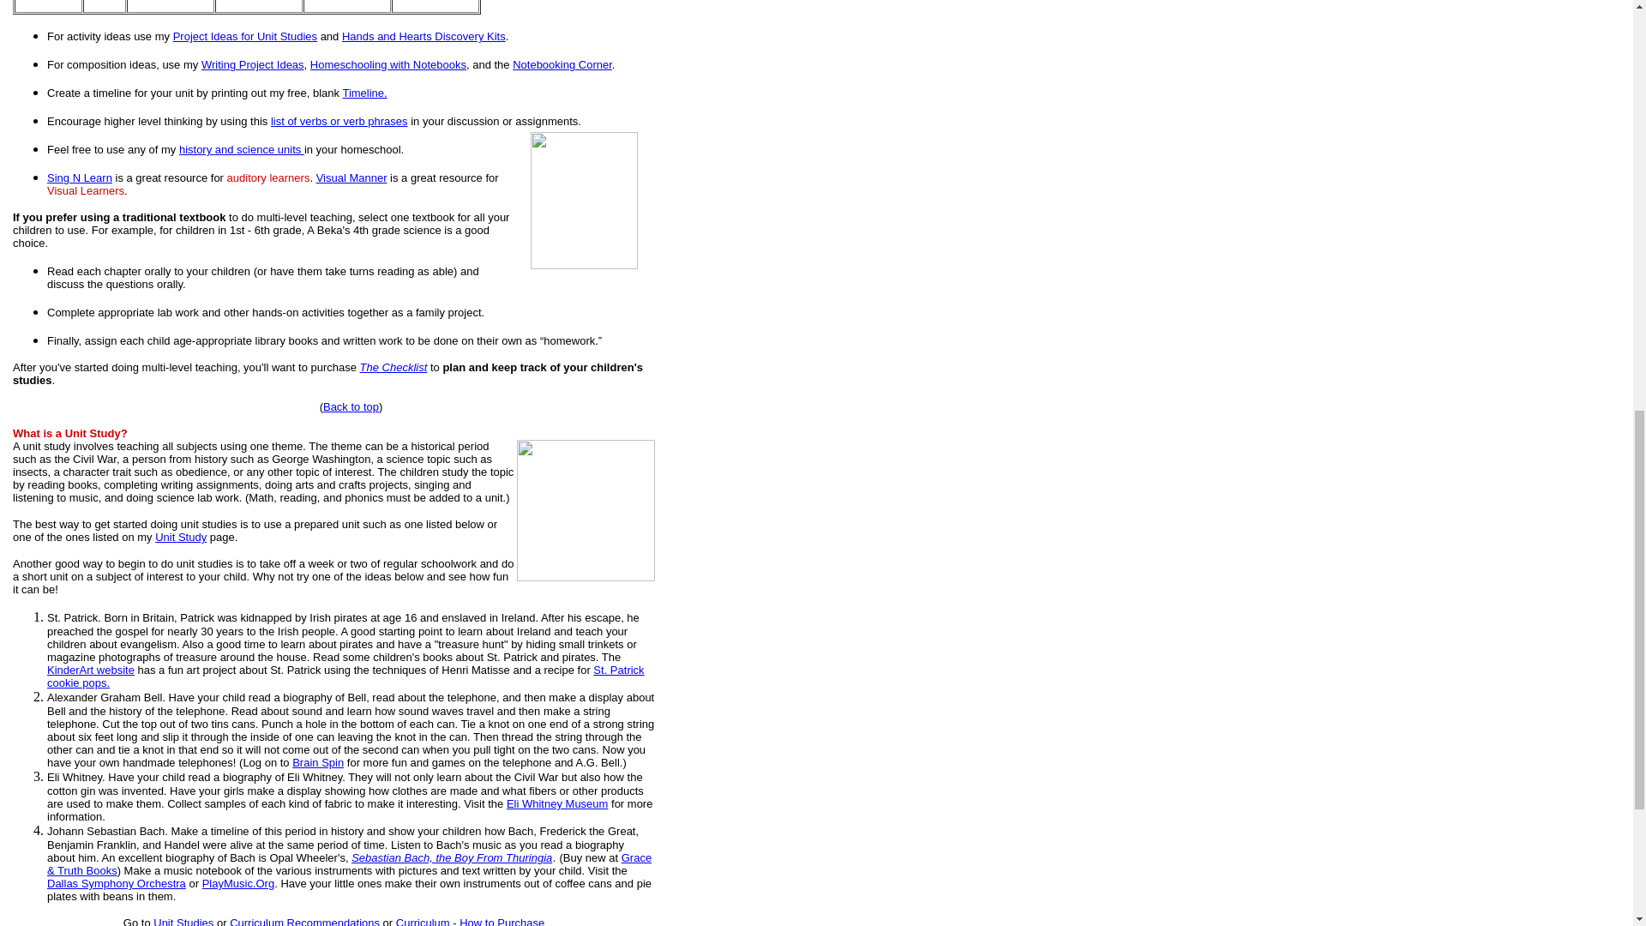  I want to click on Notebooking Corner, so click(562, 65).